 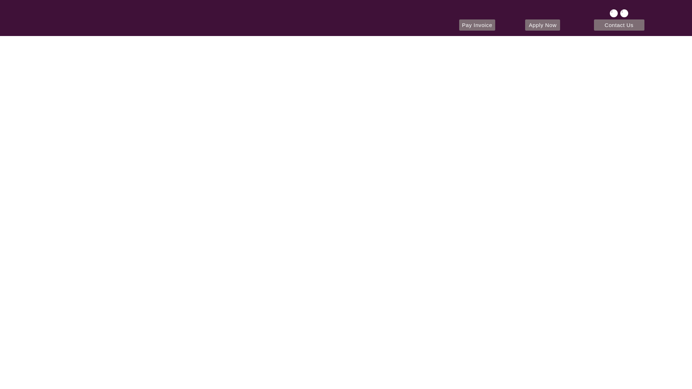 I want to click on Pay Invoice, so click(x=477, y=25).